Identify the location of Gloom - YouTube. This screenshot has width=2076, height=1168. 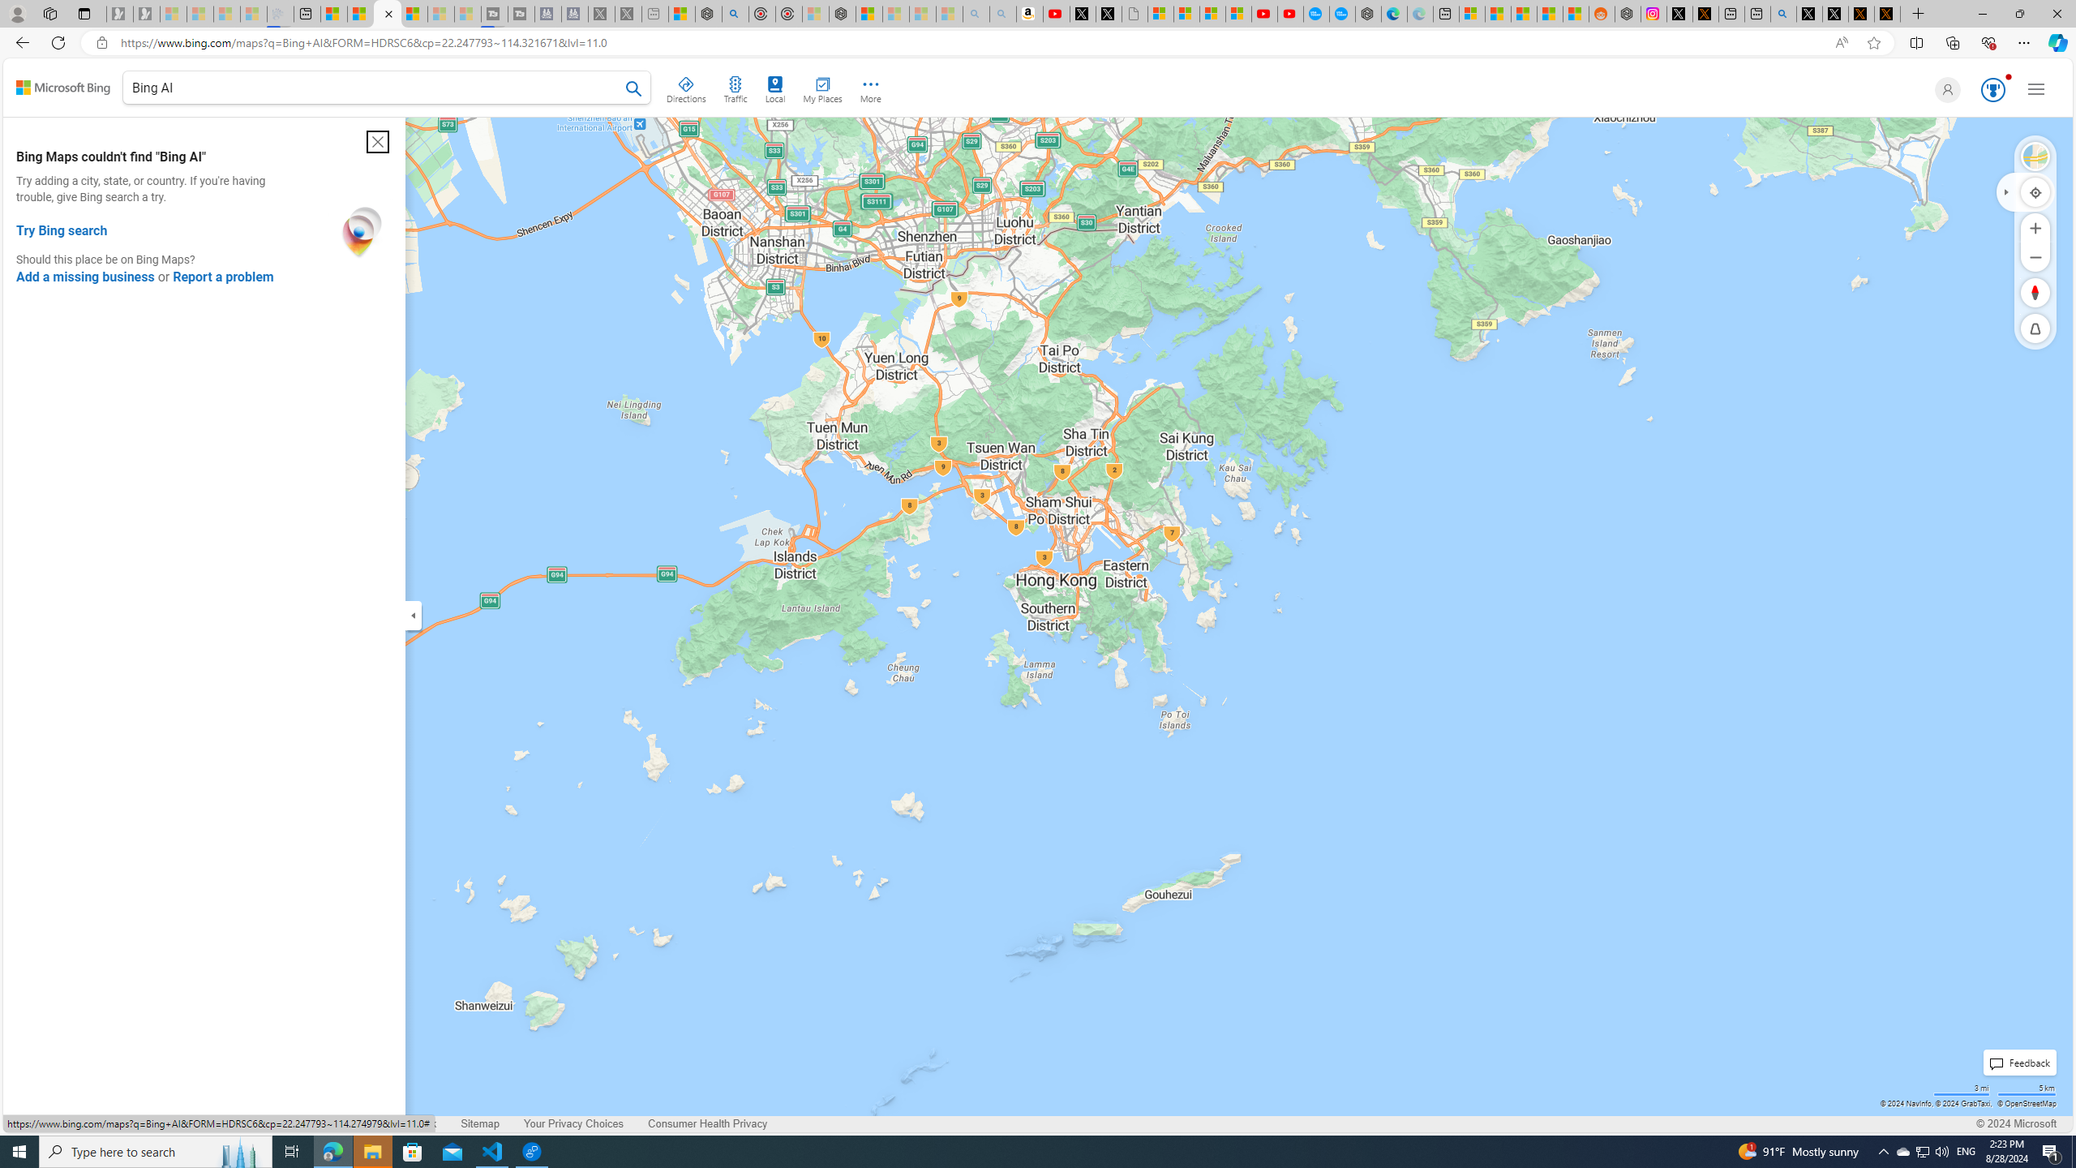
(1265, 14).